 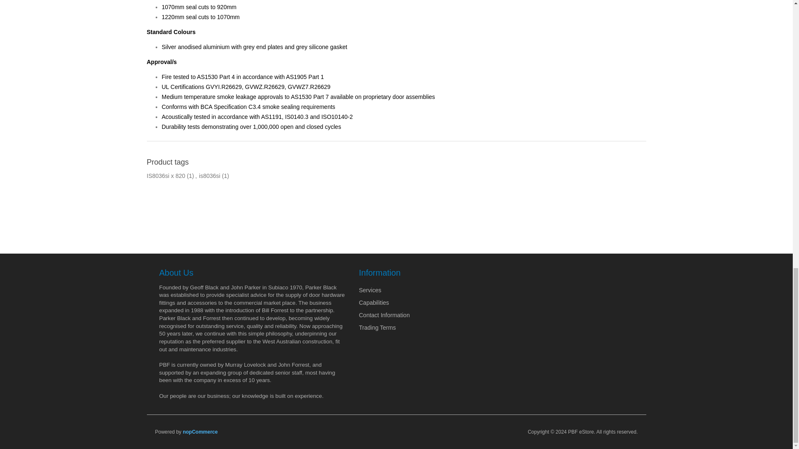 I want to click on Trading Terms, so click(x=377, y=327).